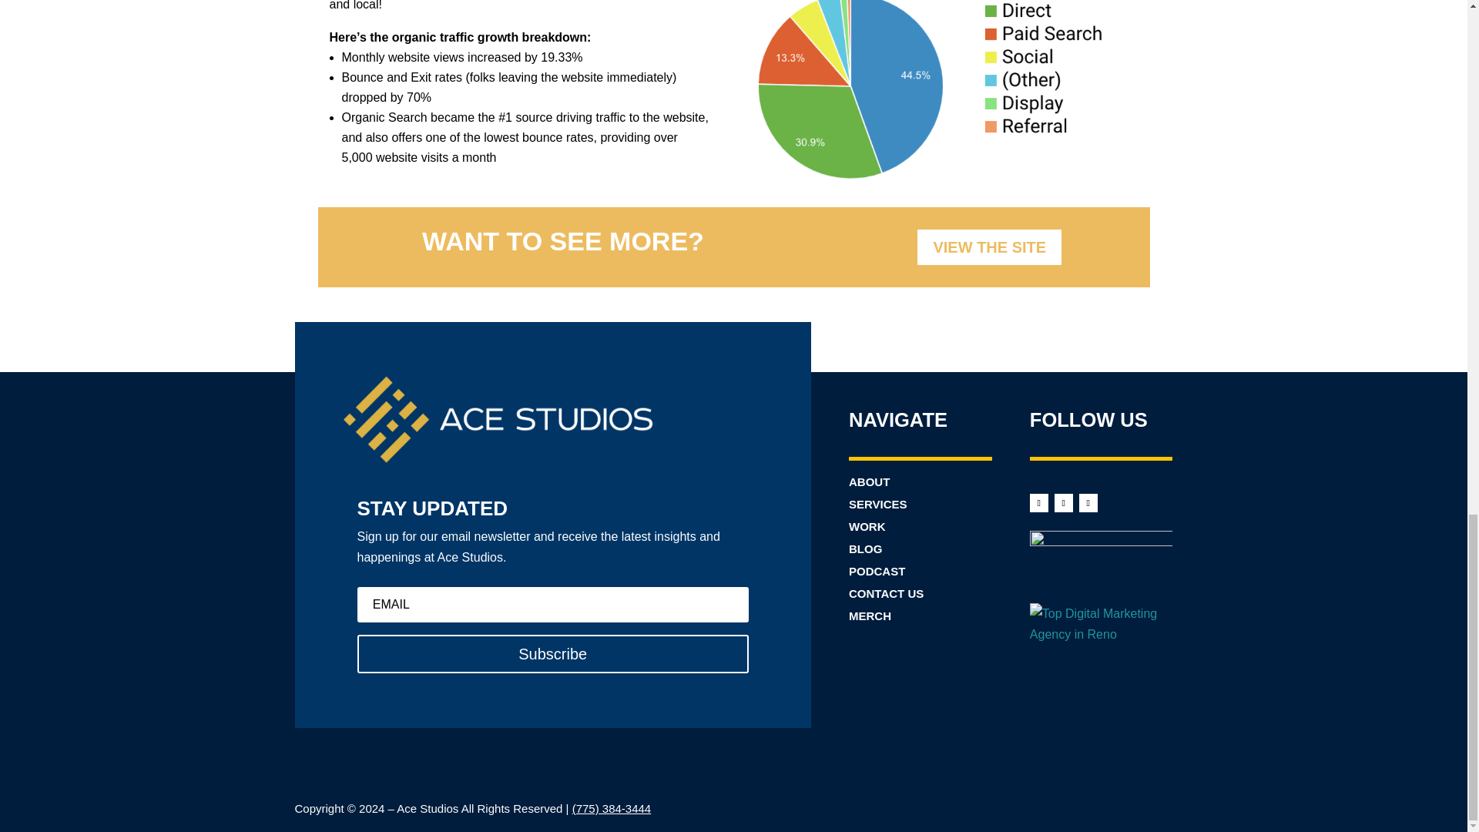  I want to click on BLOG, so click(865, 549).